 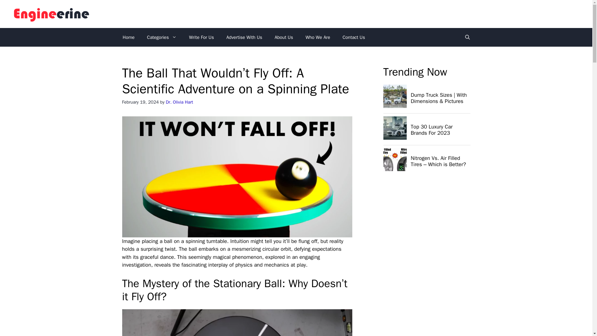 What do you see at coordinates (284, 37) in the screenshot?
I see `About Us` at bounding box center [284, 37].